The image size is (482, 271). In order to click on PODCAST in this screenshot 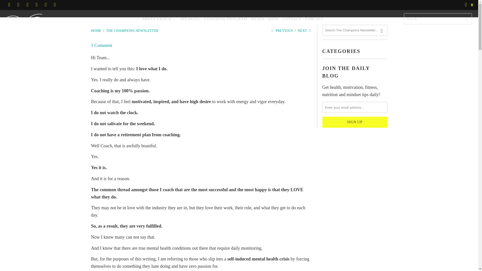, I will do `click(314, 19)`.